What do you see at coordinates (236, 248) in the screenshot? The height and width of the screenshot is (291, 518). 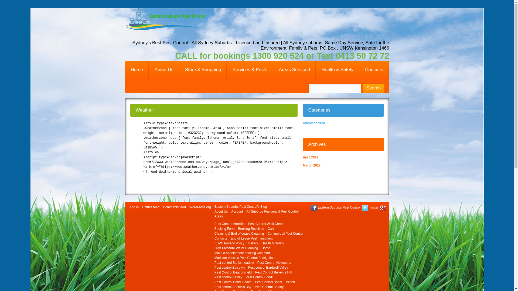 I see `High Pressure Water Cleaning` at bounding box center [236, 248].